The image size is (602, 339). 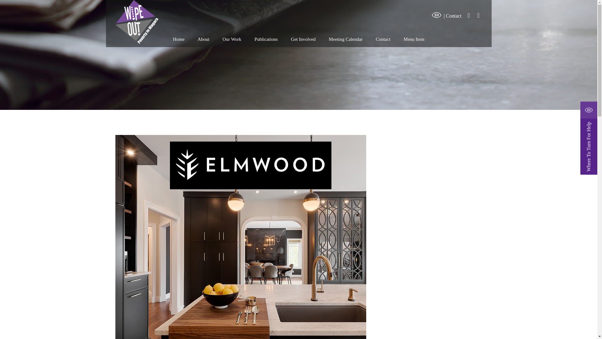 I want to click on Our Work, so click(x=232, y=39).